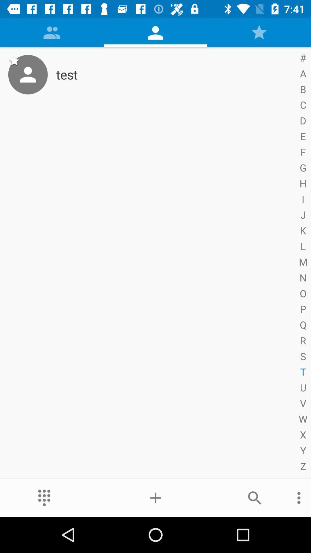 The height and width of the screenshot is (553, 311). What do you see at coordinates (255, 498) in the screenshot?
I see `click the item below test item` at bounding box center [255, 498].